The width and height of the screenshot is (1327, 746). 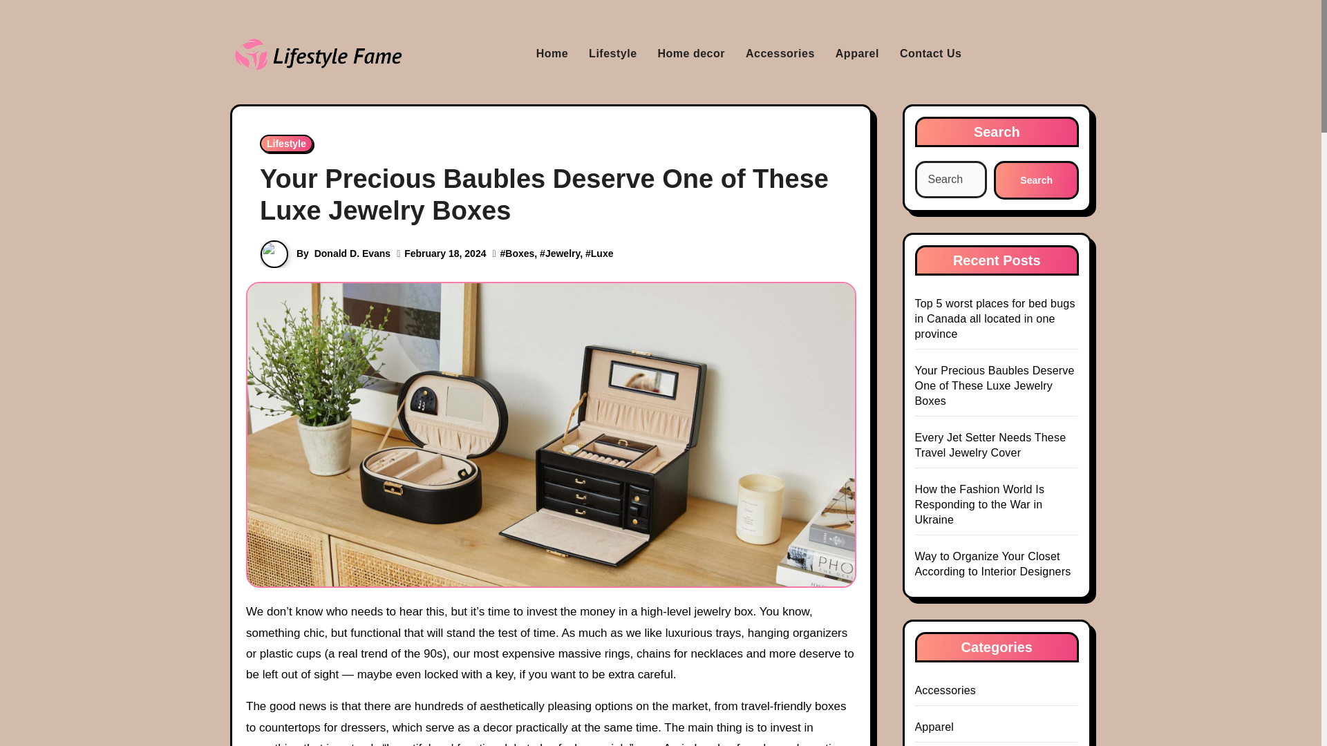 What do you see at coordinates (1036, 180) in the screenshot?
I see `Search` at bounding box center [1036, 180].